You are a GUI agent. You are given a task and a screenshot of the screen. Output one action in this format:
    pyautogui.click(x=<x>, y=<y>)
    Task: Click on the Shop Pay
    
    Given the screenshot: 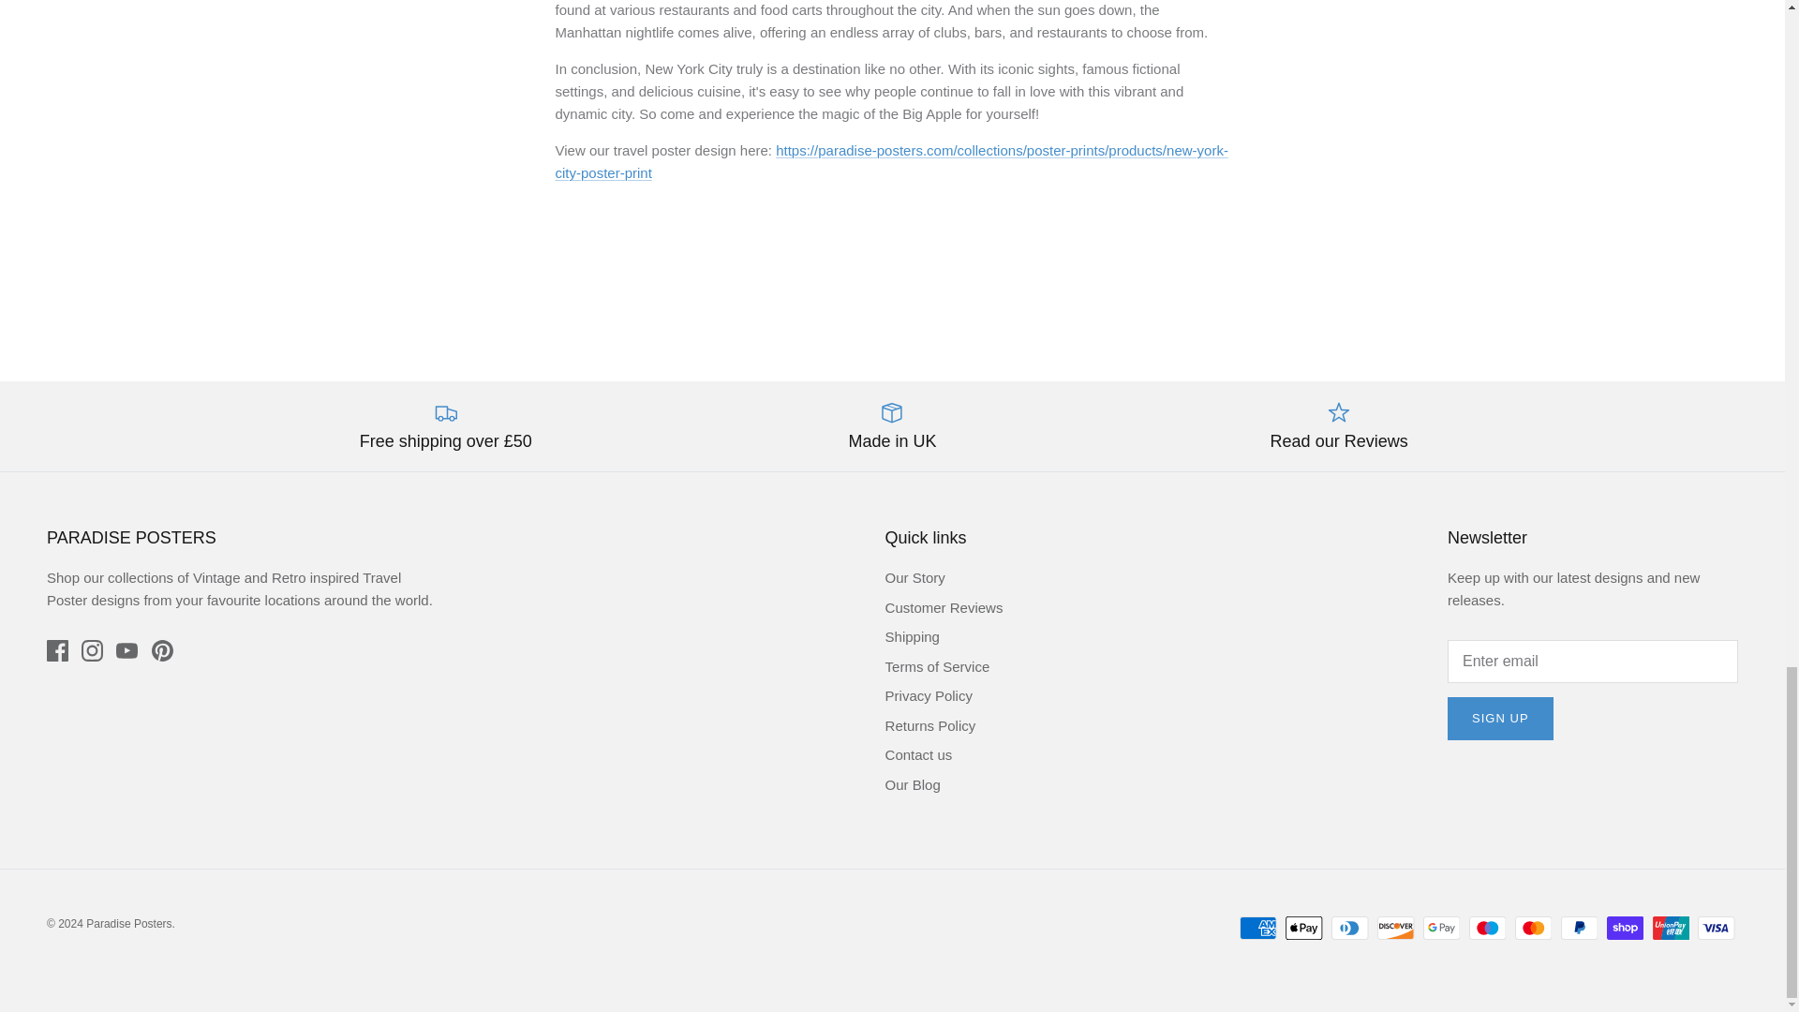 What is the action you would take?
    pyautogui.click(x=1625, y=928)
    